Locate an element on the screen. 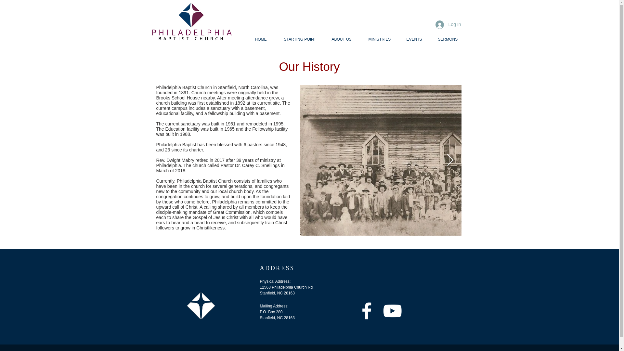 This screenshot has width=624, height=351. STARTING POINT is located at coordinates (303, 39).